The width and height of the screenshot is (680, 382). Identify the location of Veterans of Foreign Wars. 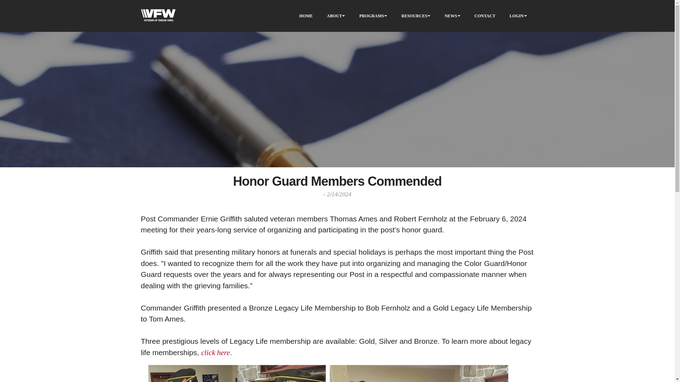
(158, 16).